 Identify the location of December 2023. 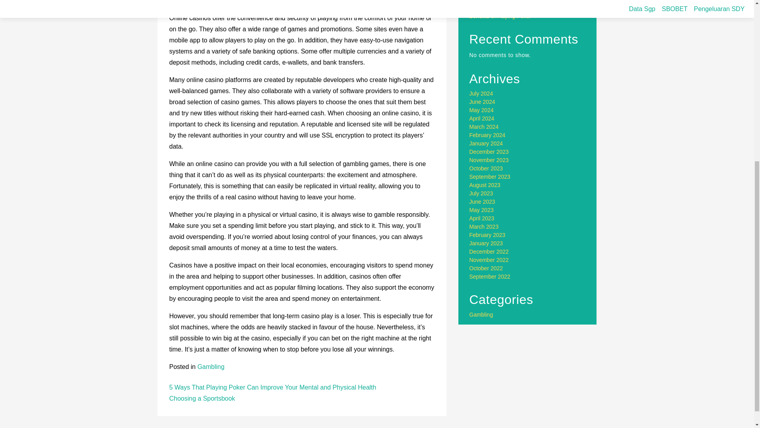
(489, 151).